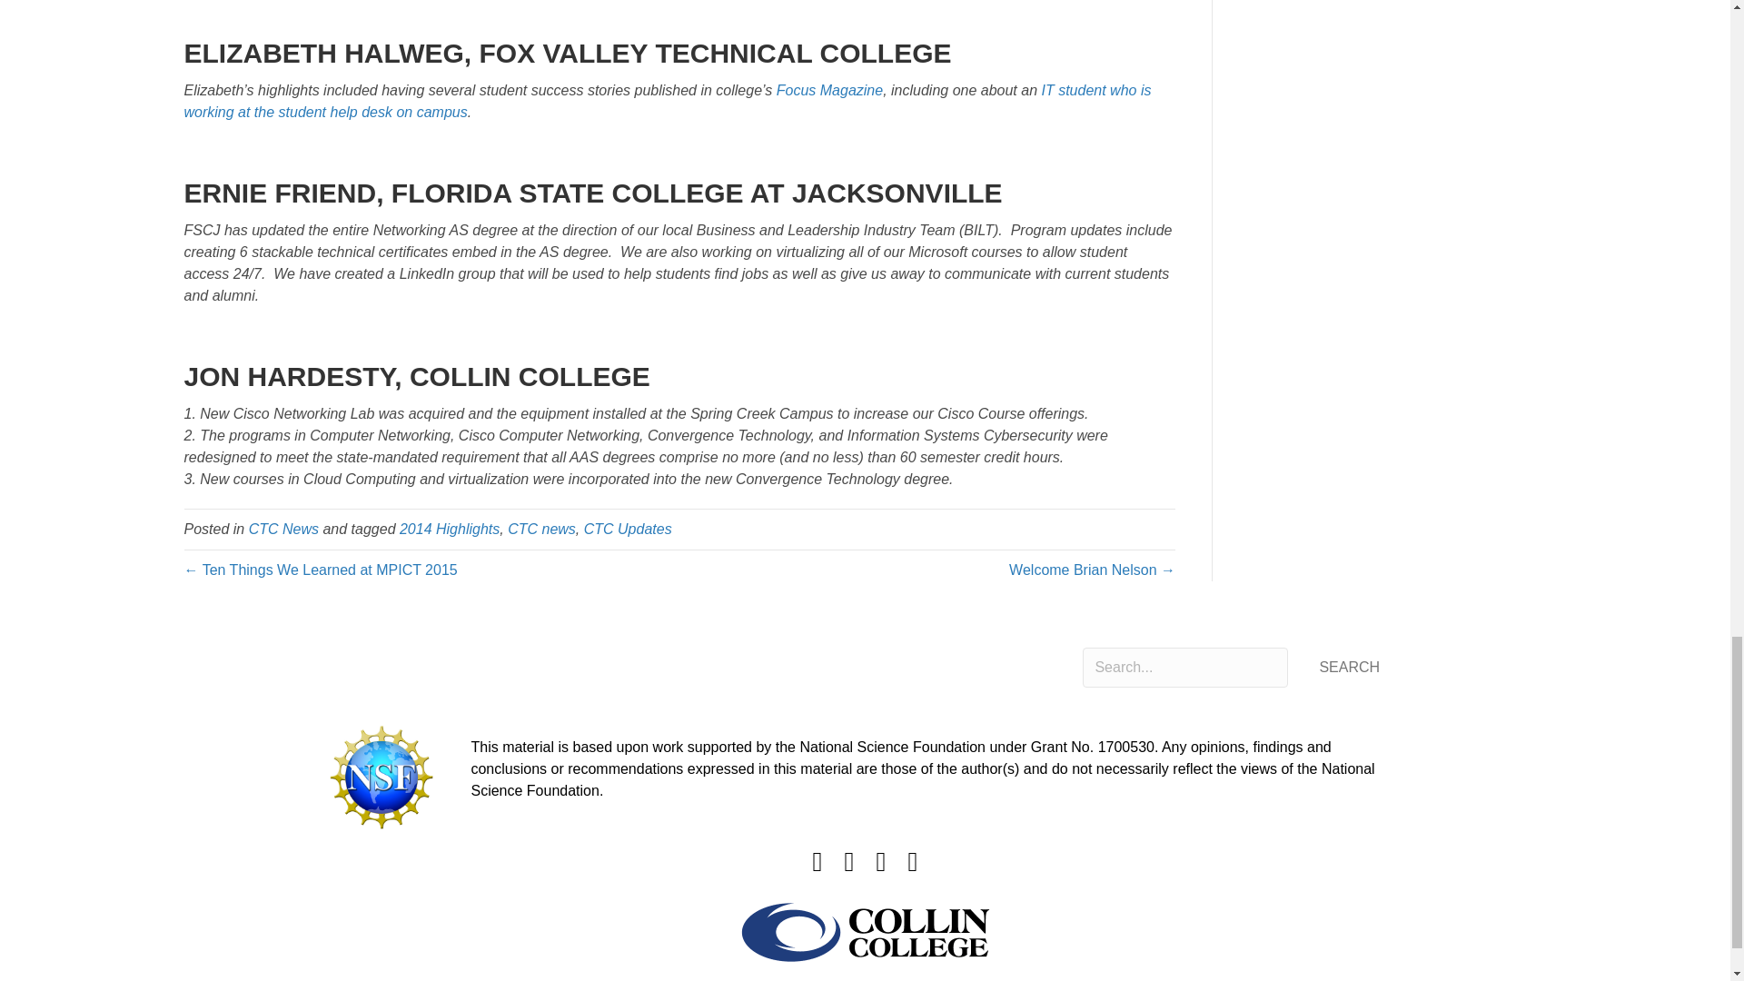 This screenshot has height=981, width=1744. Describe the element at coordinates (381, 777) in the screenshot. I see `NSF 4 Color Logo with Shading - Print` at that location.